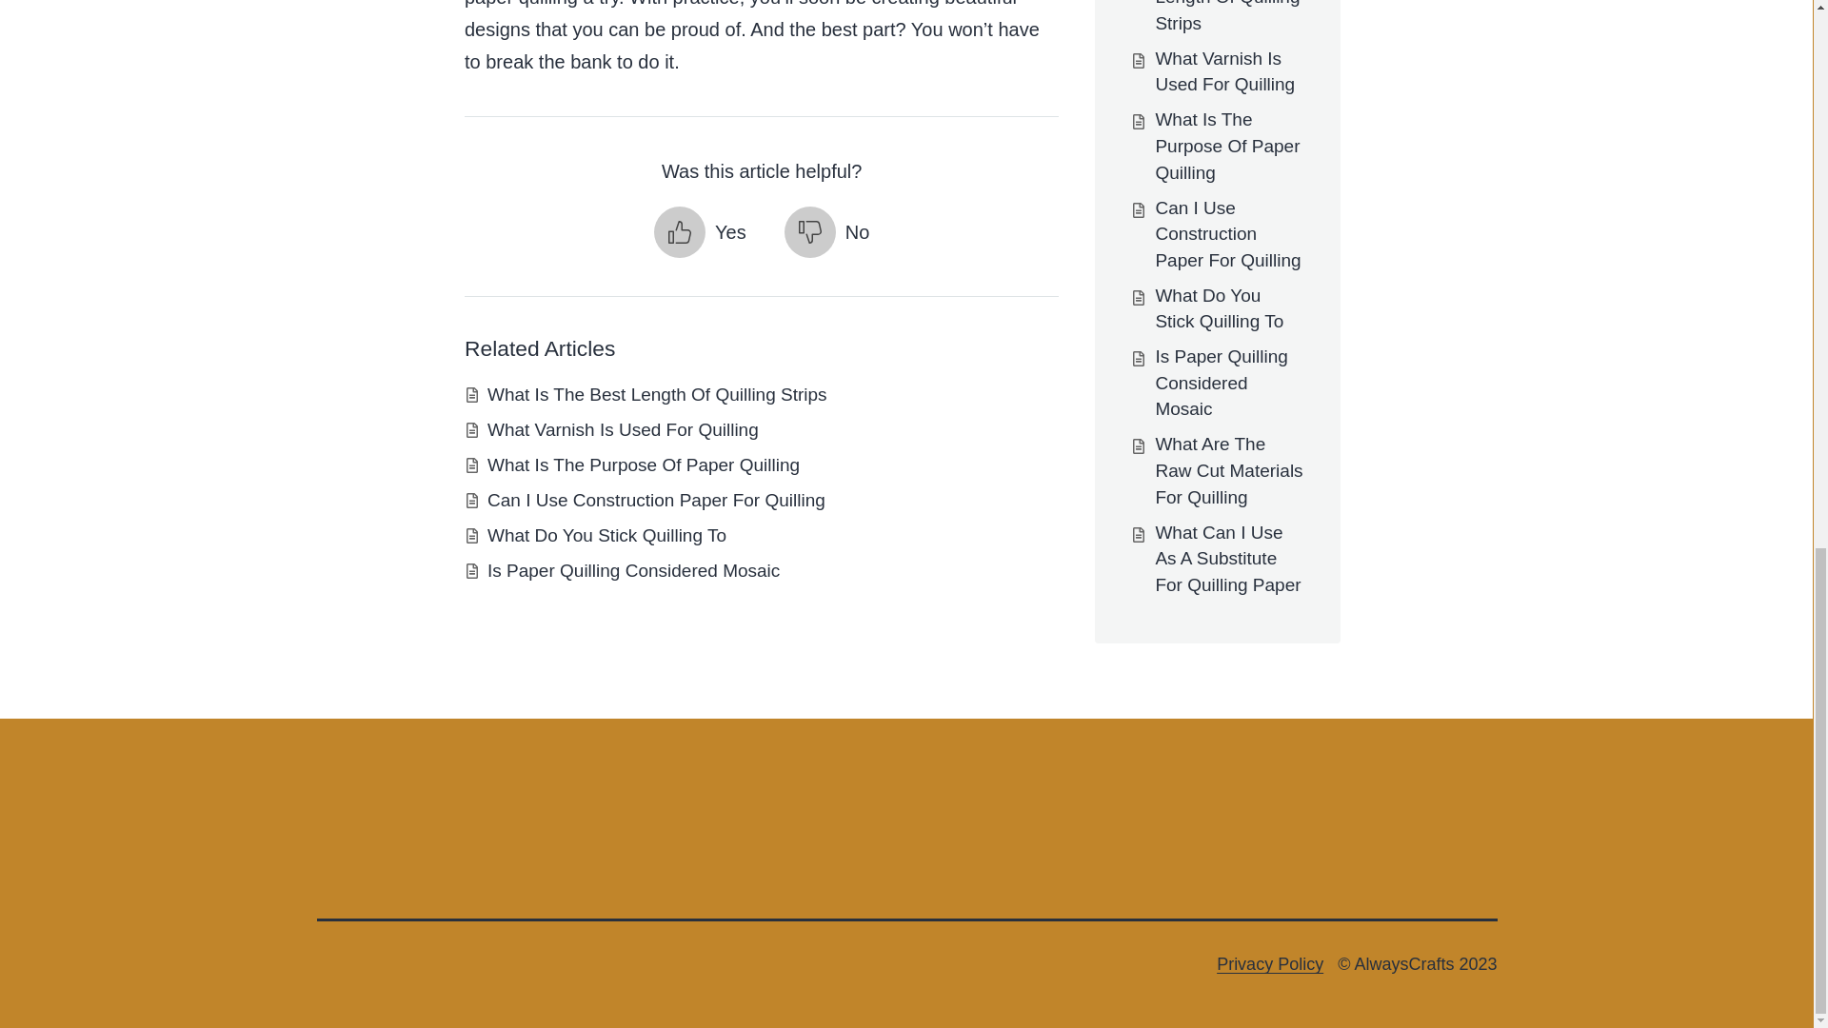  Describe the element at coordinates (606, 535) in the screenshot. I see `What Do You Stick Quilling To` at that location.